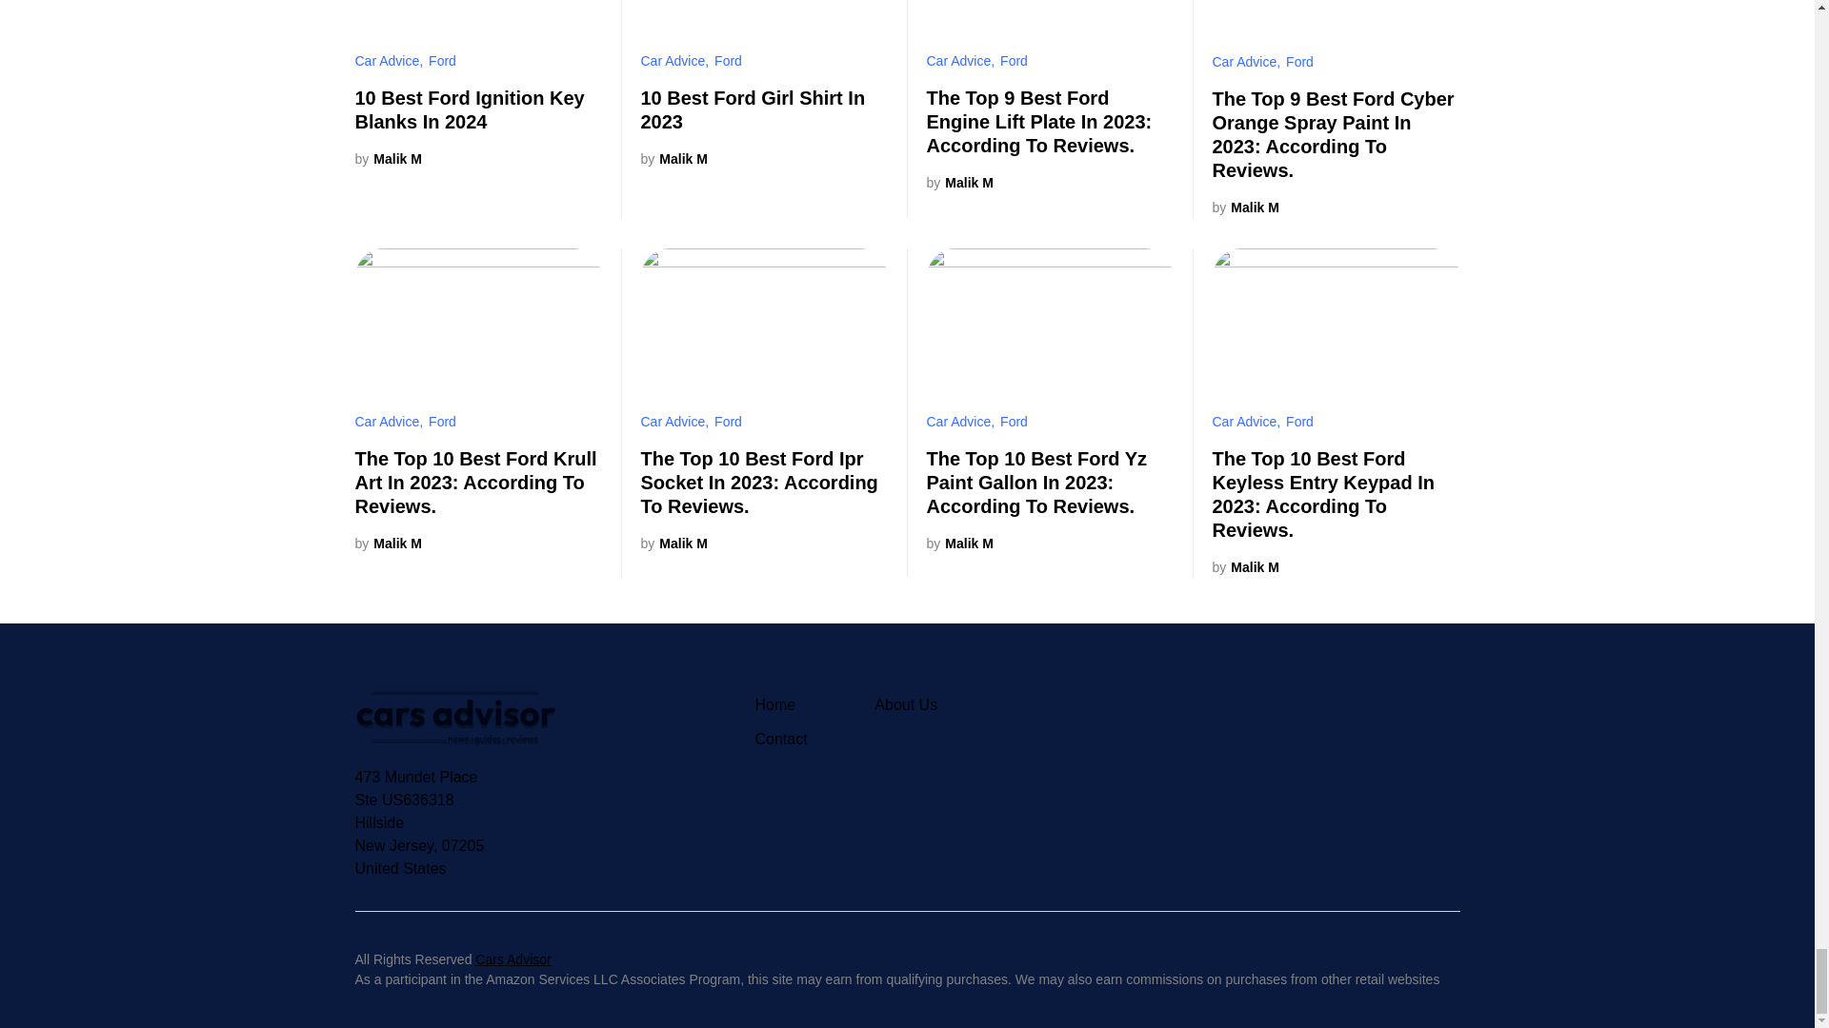 The height and width of the screenshot is (1028, 1829). What do you see at coordinates (673, 544) in the screenshot?
I see `View all posts by Malik M` at bounding box center [673, 544].